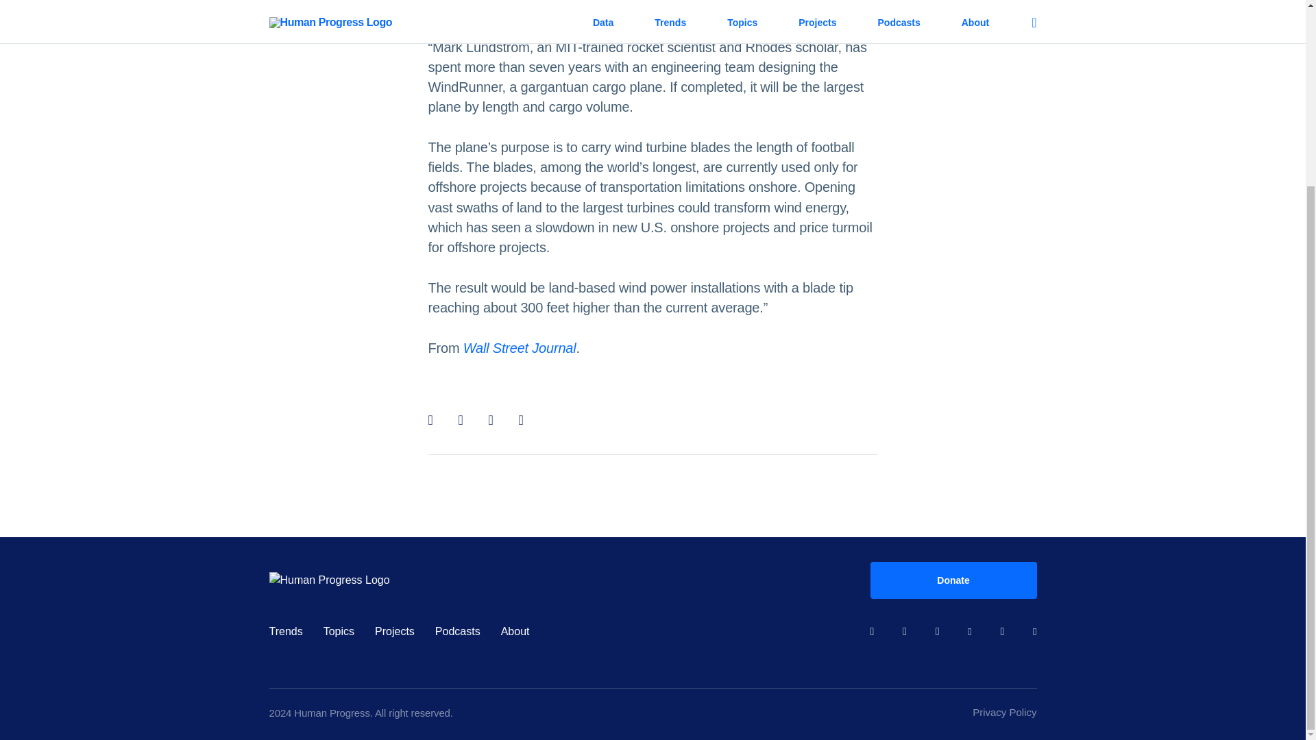  What do you see at coordinates (285, 632) in the screenshot?
I see `Trends` at bounding box center [285, 632].